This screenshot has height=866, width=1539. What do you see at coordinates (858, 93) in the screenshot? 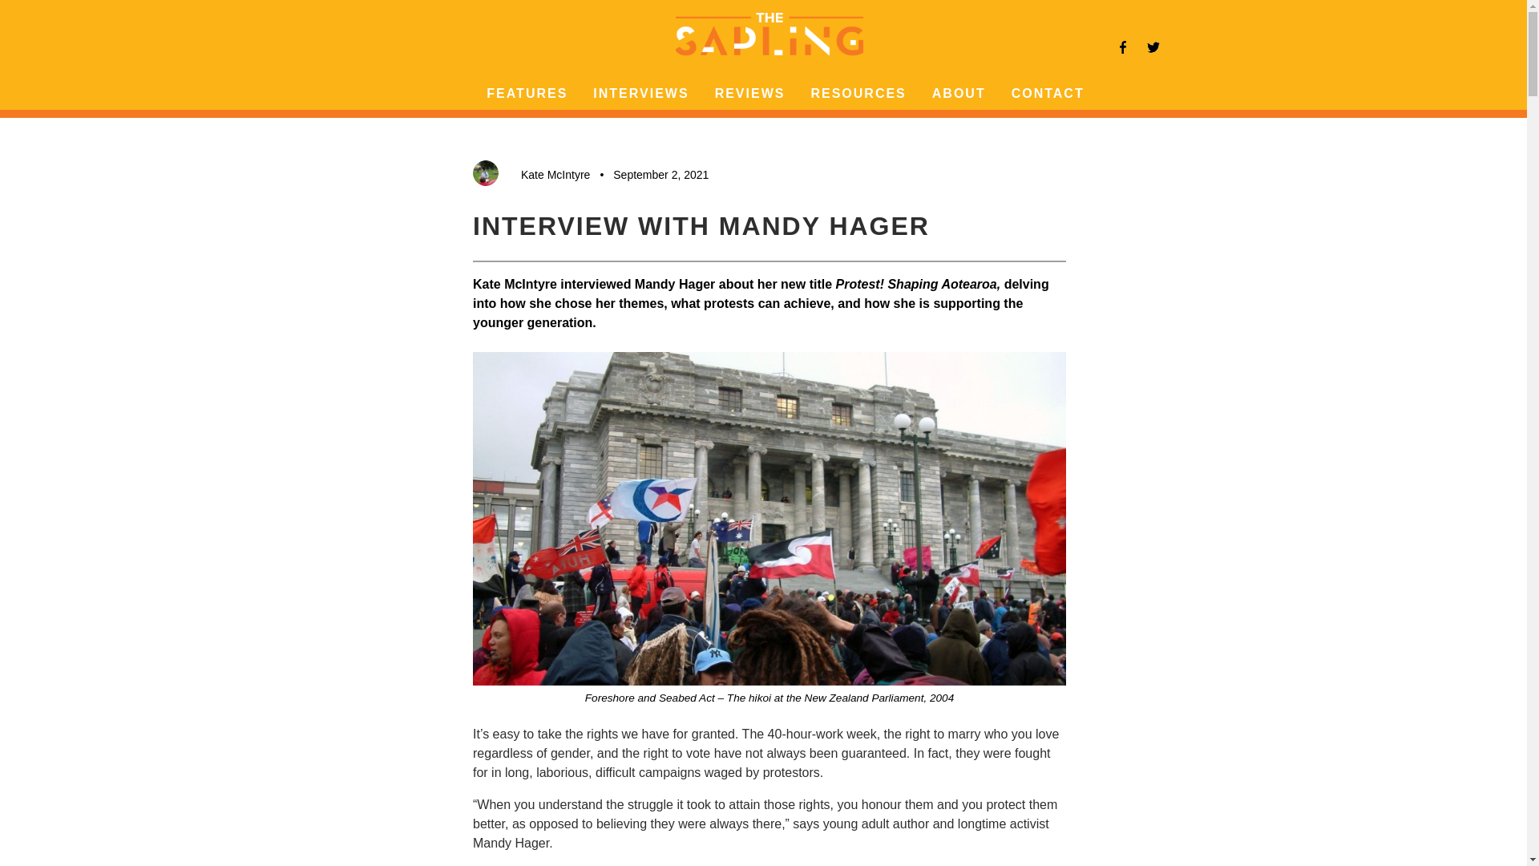
I see `RESOURCES` at bounding box center [858, 93].